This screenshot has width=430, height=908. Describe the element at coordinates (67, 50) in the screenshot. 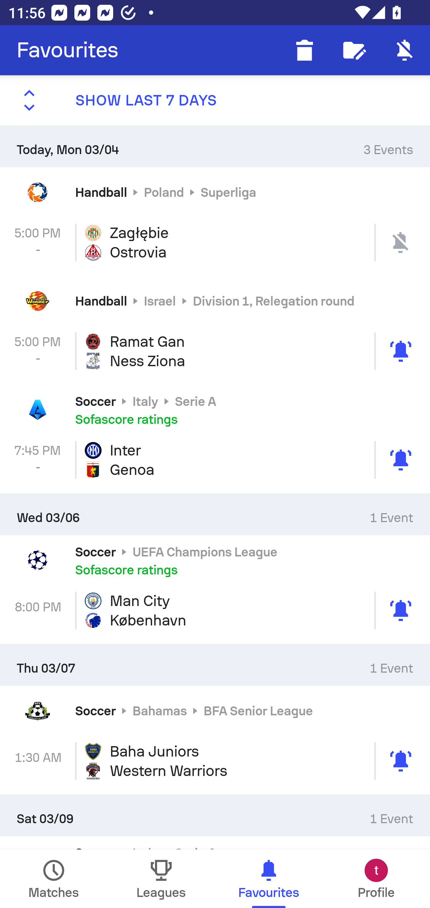

I see `Favourites` at that location.